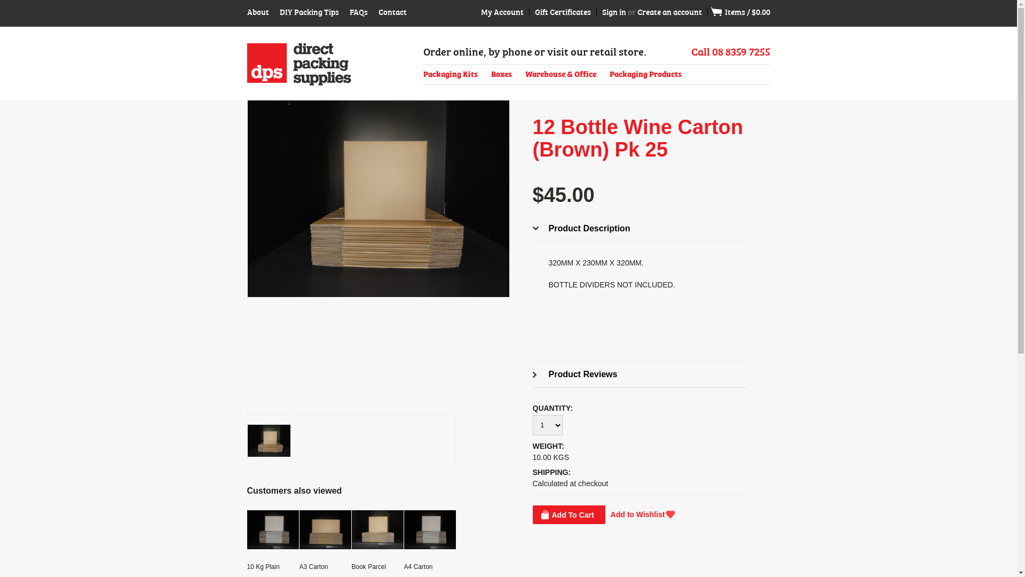 The image size is (1025, 577). Describe the element at coordinates (569, 515) in the screenshot. I see `Add To Cart` at that location.